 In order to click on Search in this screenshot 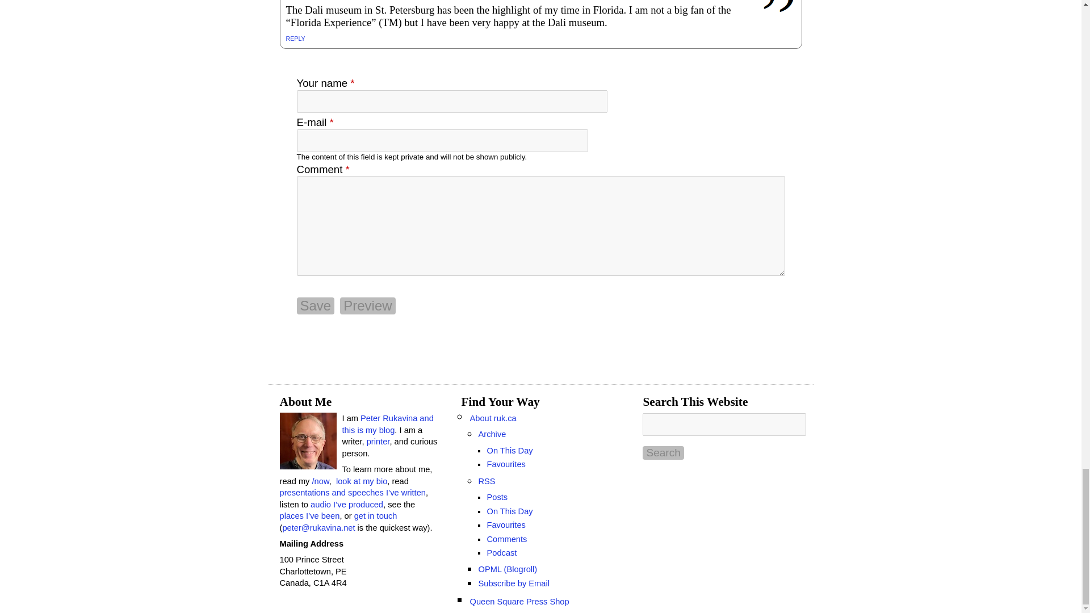, I will do `click(663, 453)`.